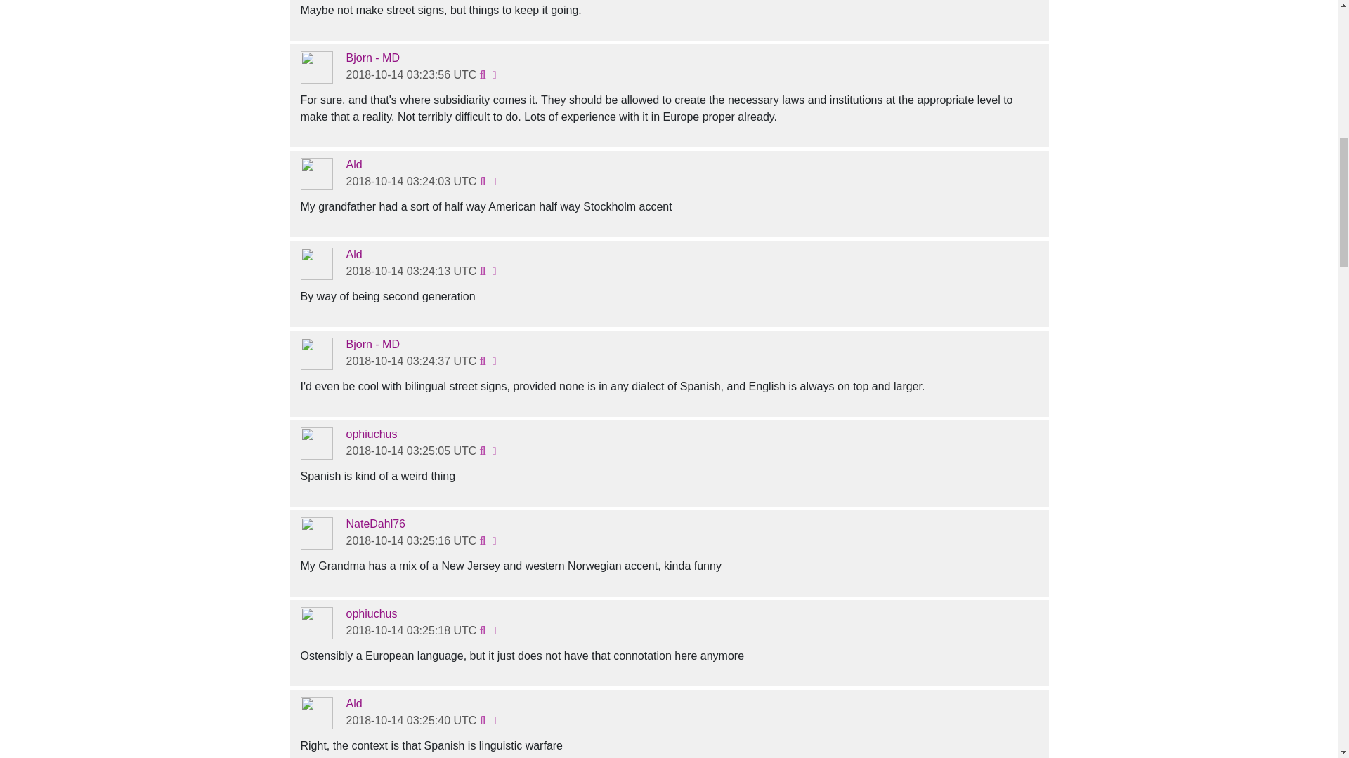 The image size is (1349, 758). I want to click on Bjorn - MD, so click(372, 58).